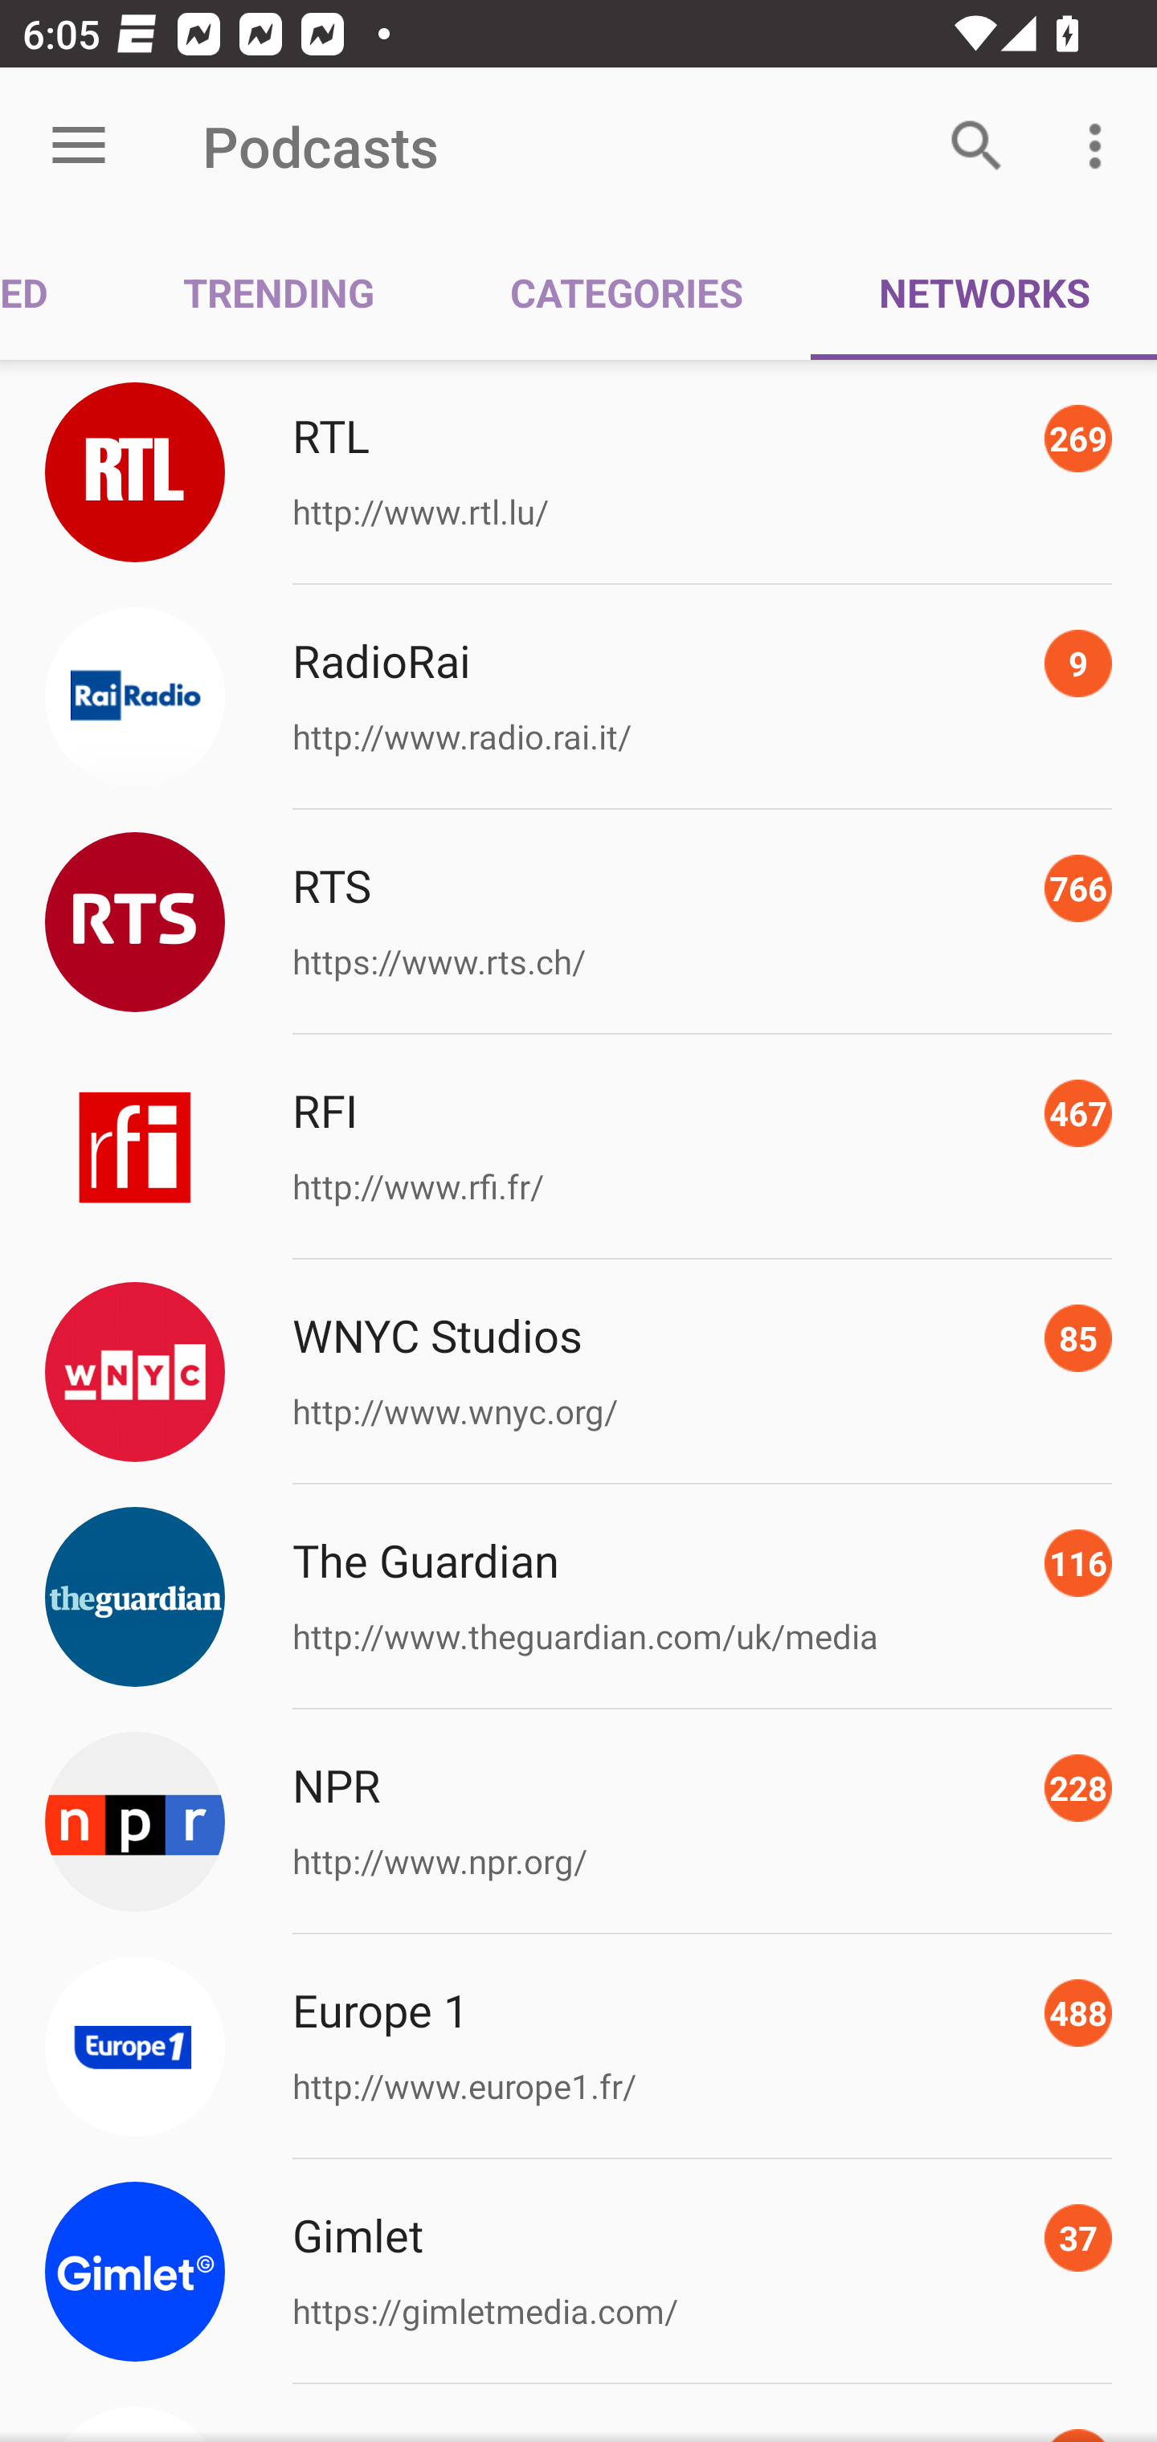 The width and height of the screenshot is (1157, 2442). I want to click on CATEGORIES, so click(627, 291).